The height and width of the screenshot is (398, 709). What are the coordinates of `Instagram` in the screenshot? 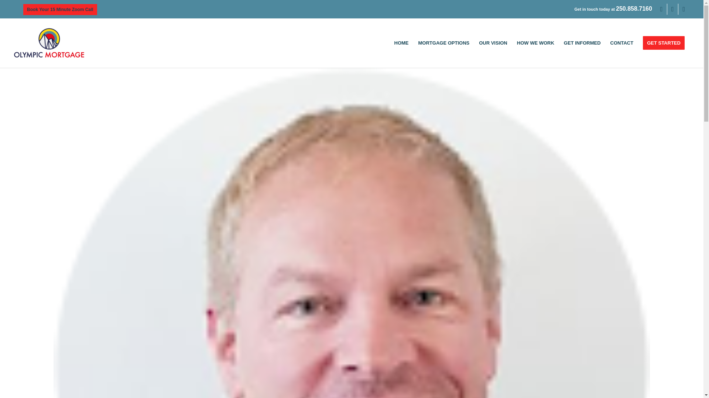 It's located at (672, 9).